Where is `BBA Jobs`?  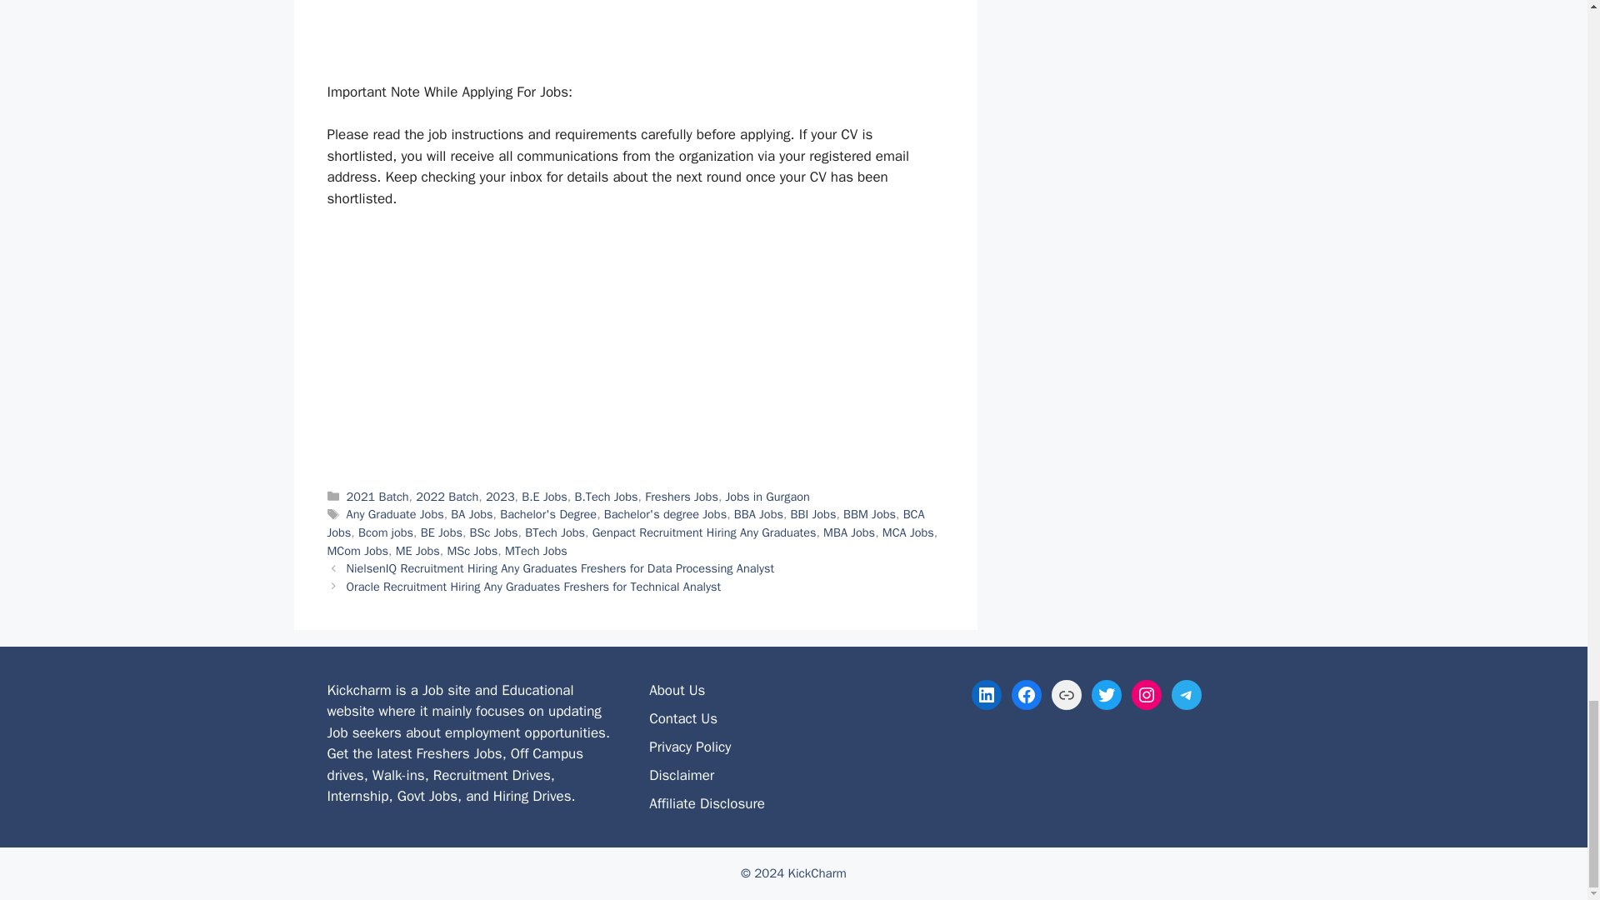 BBA Jobs is located at coordinates (758, 514).